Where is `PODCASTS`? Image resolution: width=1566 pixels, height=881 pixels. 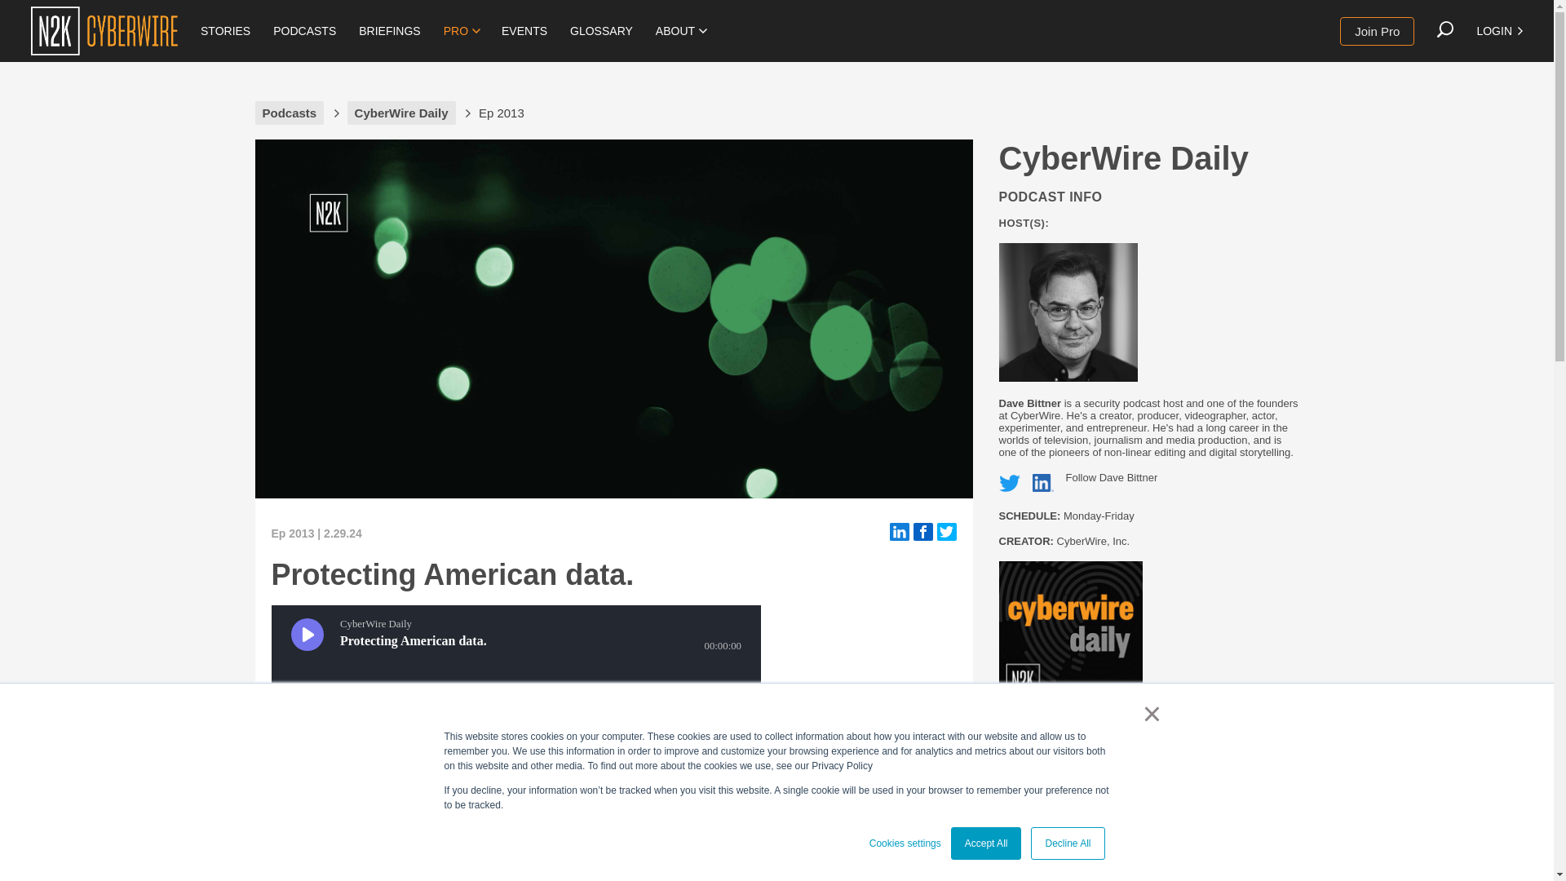 PODCASTS is located at coordinates (304, 31).